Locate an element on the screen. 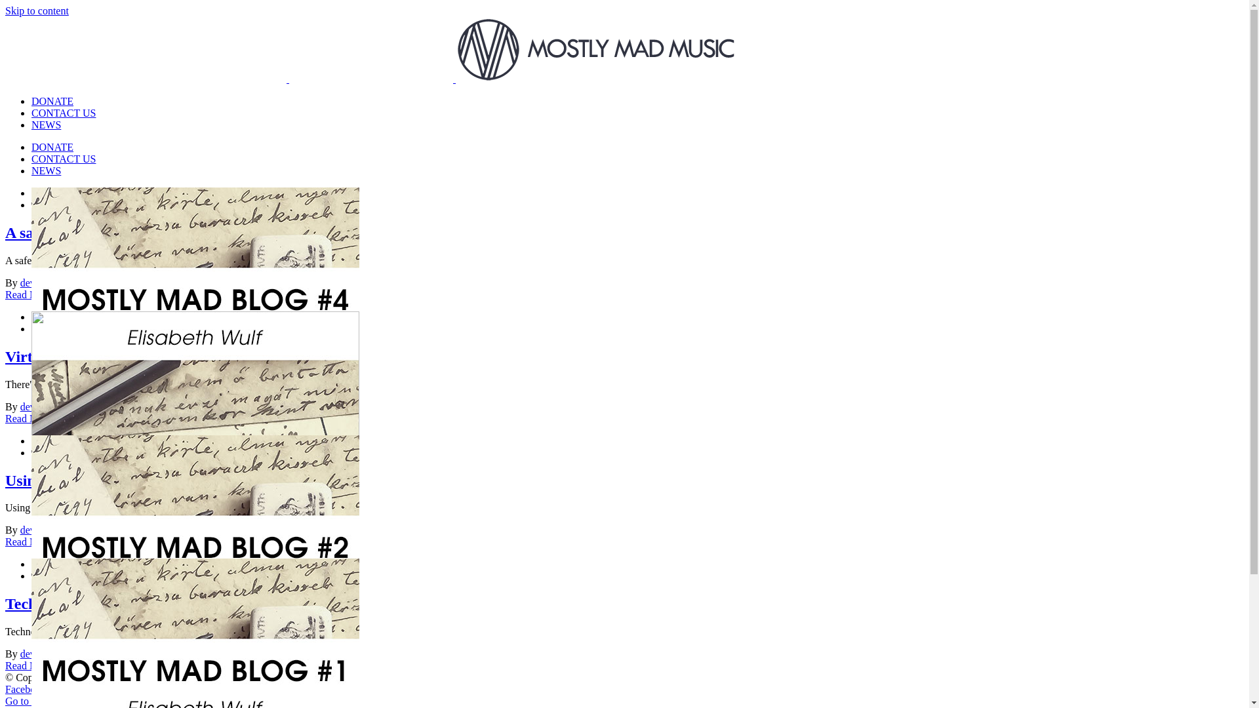 The image size is (1259, 708). Mostly Mad Blog is located at coordinates (167, 654).